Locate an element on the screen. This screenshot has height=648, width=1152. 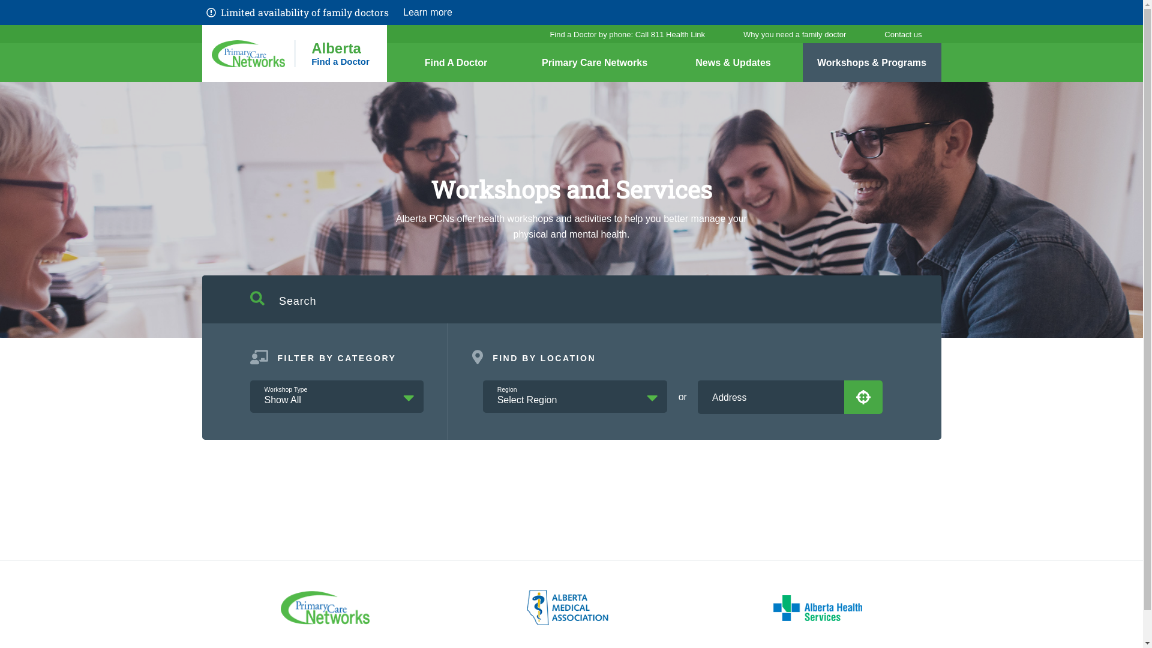
Contact us is located at coordinates (903, 34).